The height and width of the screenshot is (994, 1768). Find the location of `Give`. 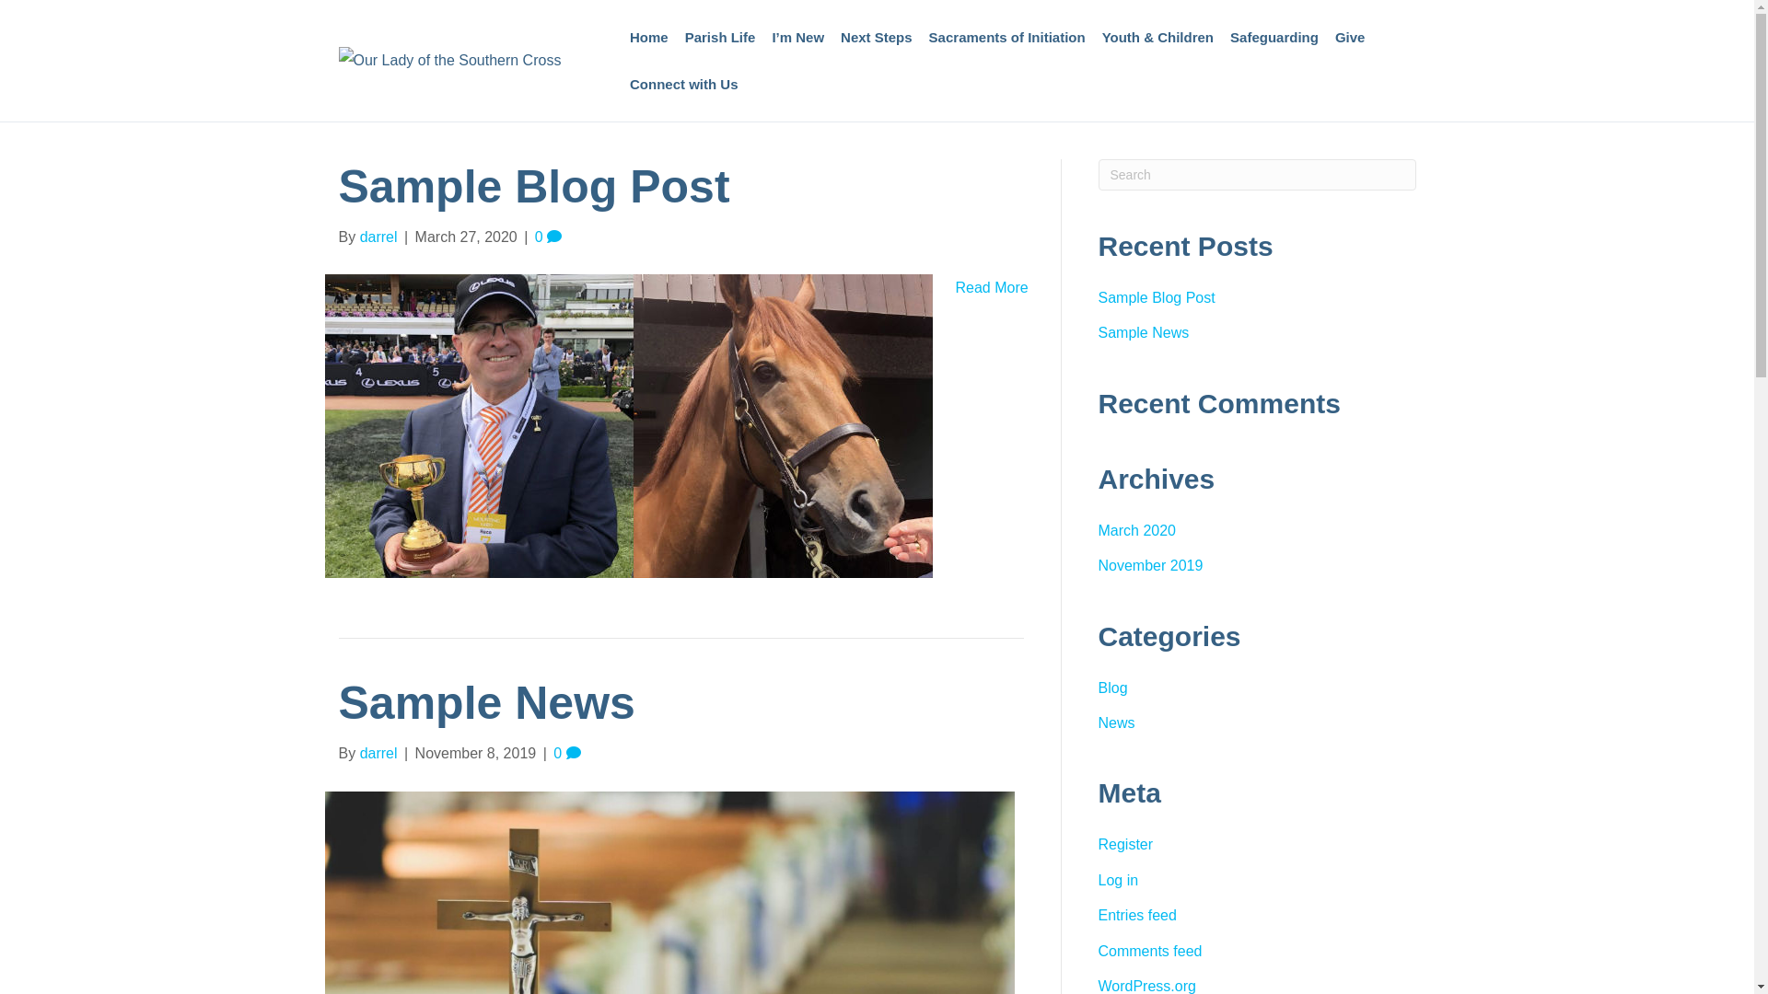

Give is located at coordinates (1350, 37).